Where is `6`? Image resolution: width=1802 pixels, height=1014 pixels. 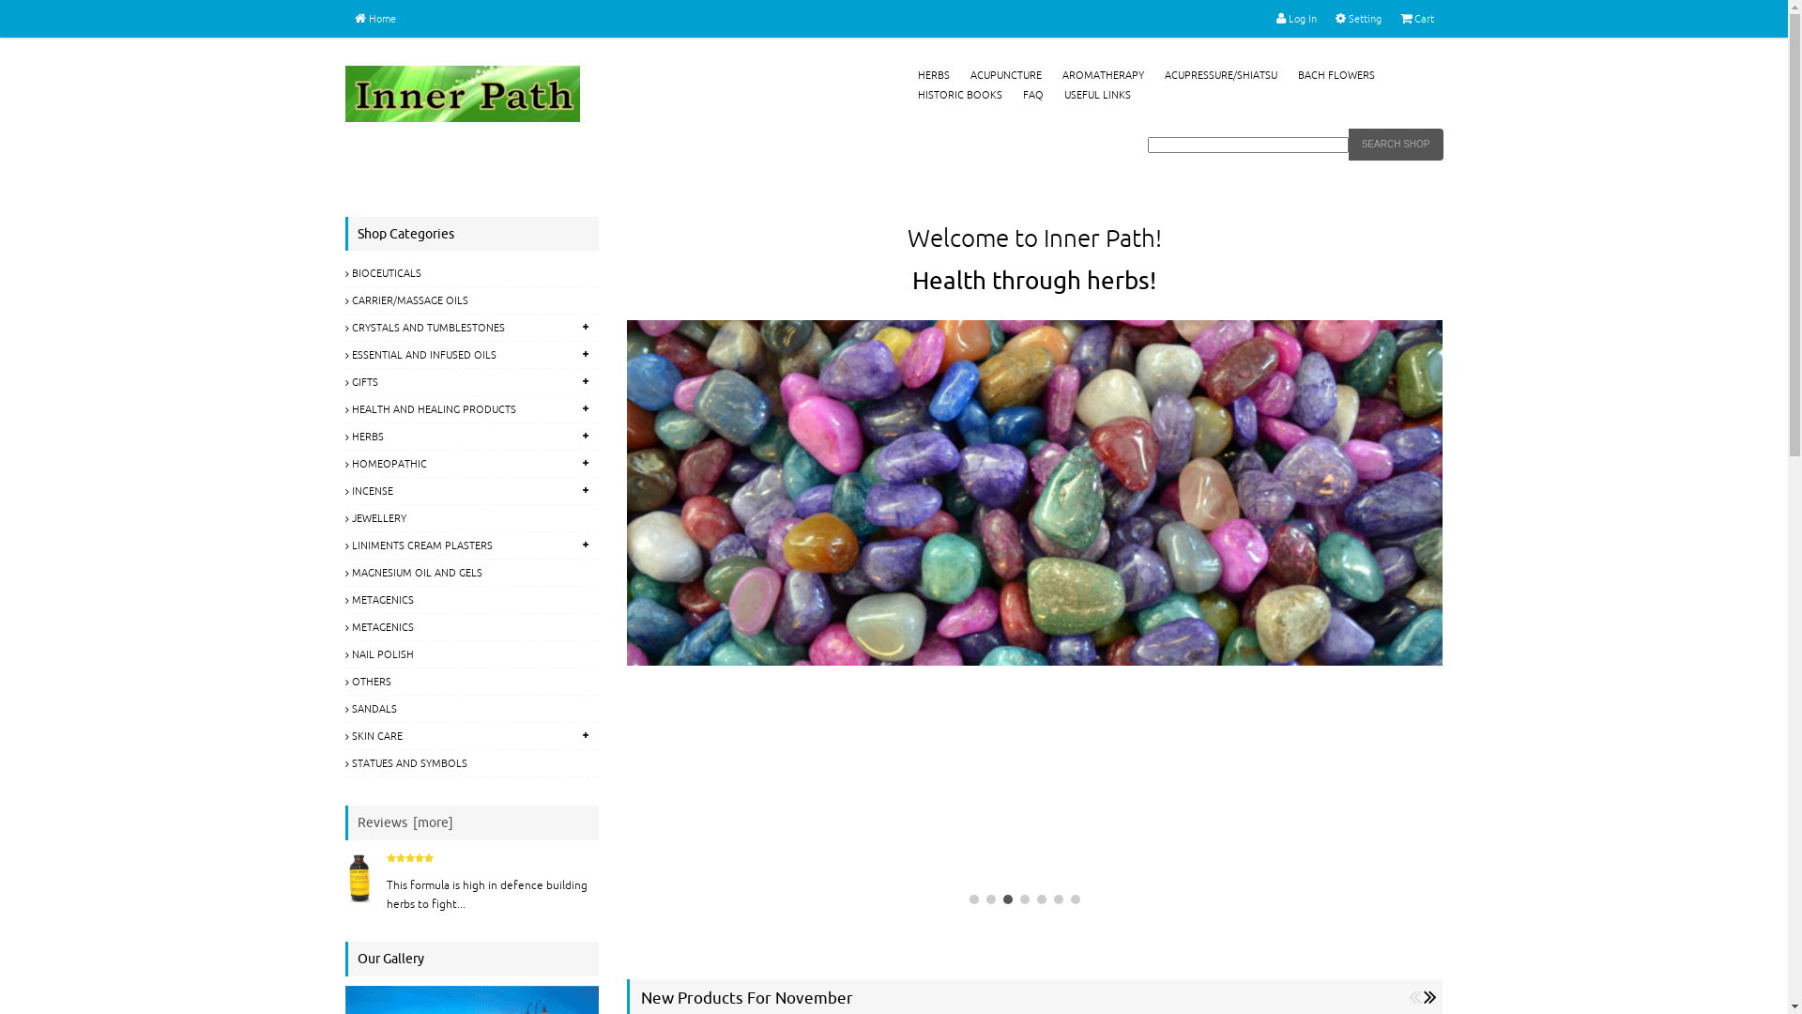 6 is located at coordinates (1059, 899).